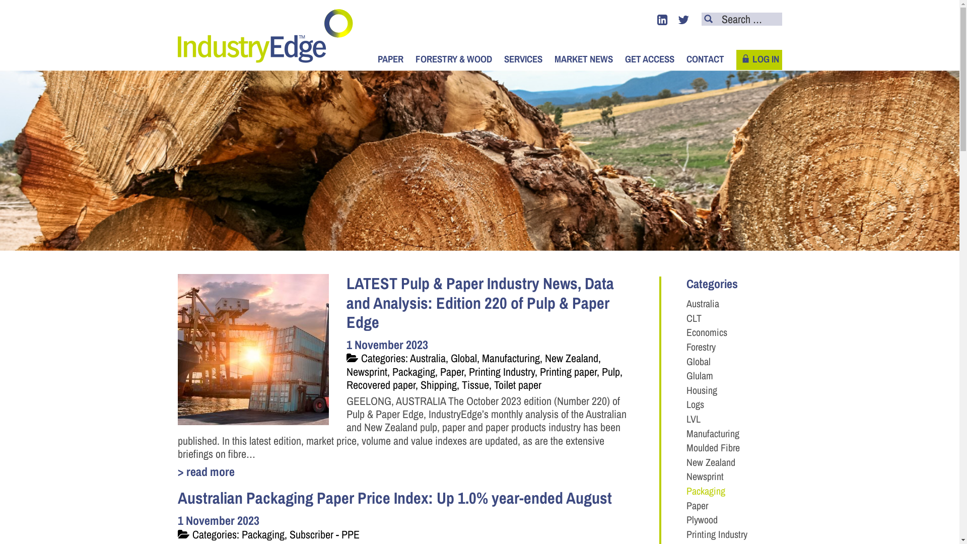  What do you see at coordinates (705, 59) in the screenshot?
I see `CONTACT` at bounding box center [705, 59].